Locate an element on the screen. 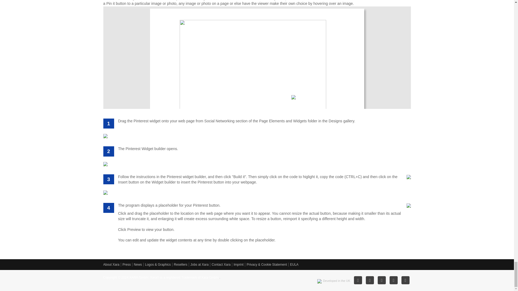  Facebook is located at coordinates (381, 280).